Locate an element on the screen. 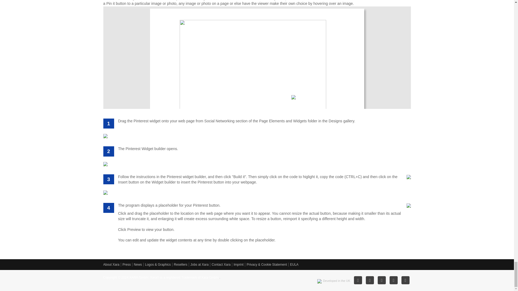  Facebook is located at coordinates (381, 280).